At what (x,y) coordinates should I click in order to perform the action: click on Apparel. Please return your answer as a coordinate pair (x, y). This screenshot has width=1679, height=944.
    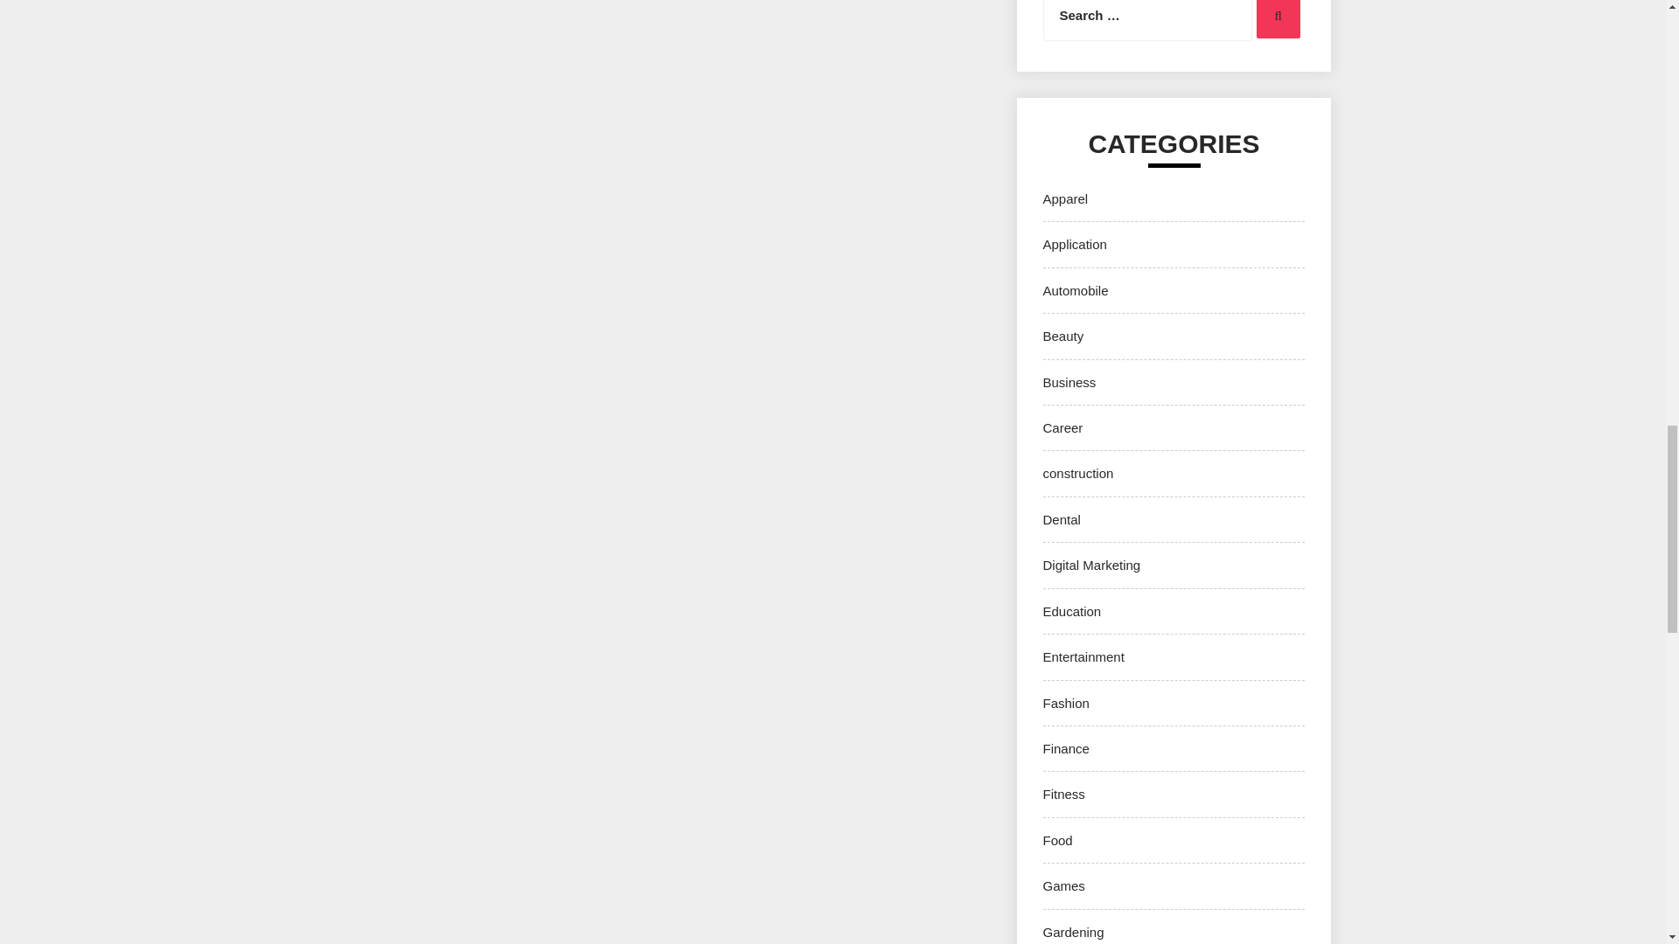
    Looking at the image, I should click on (1065, 199).